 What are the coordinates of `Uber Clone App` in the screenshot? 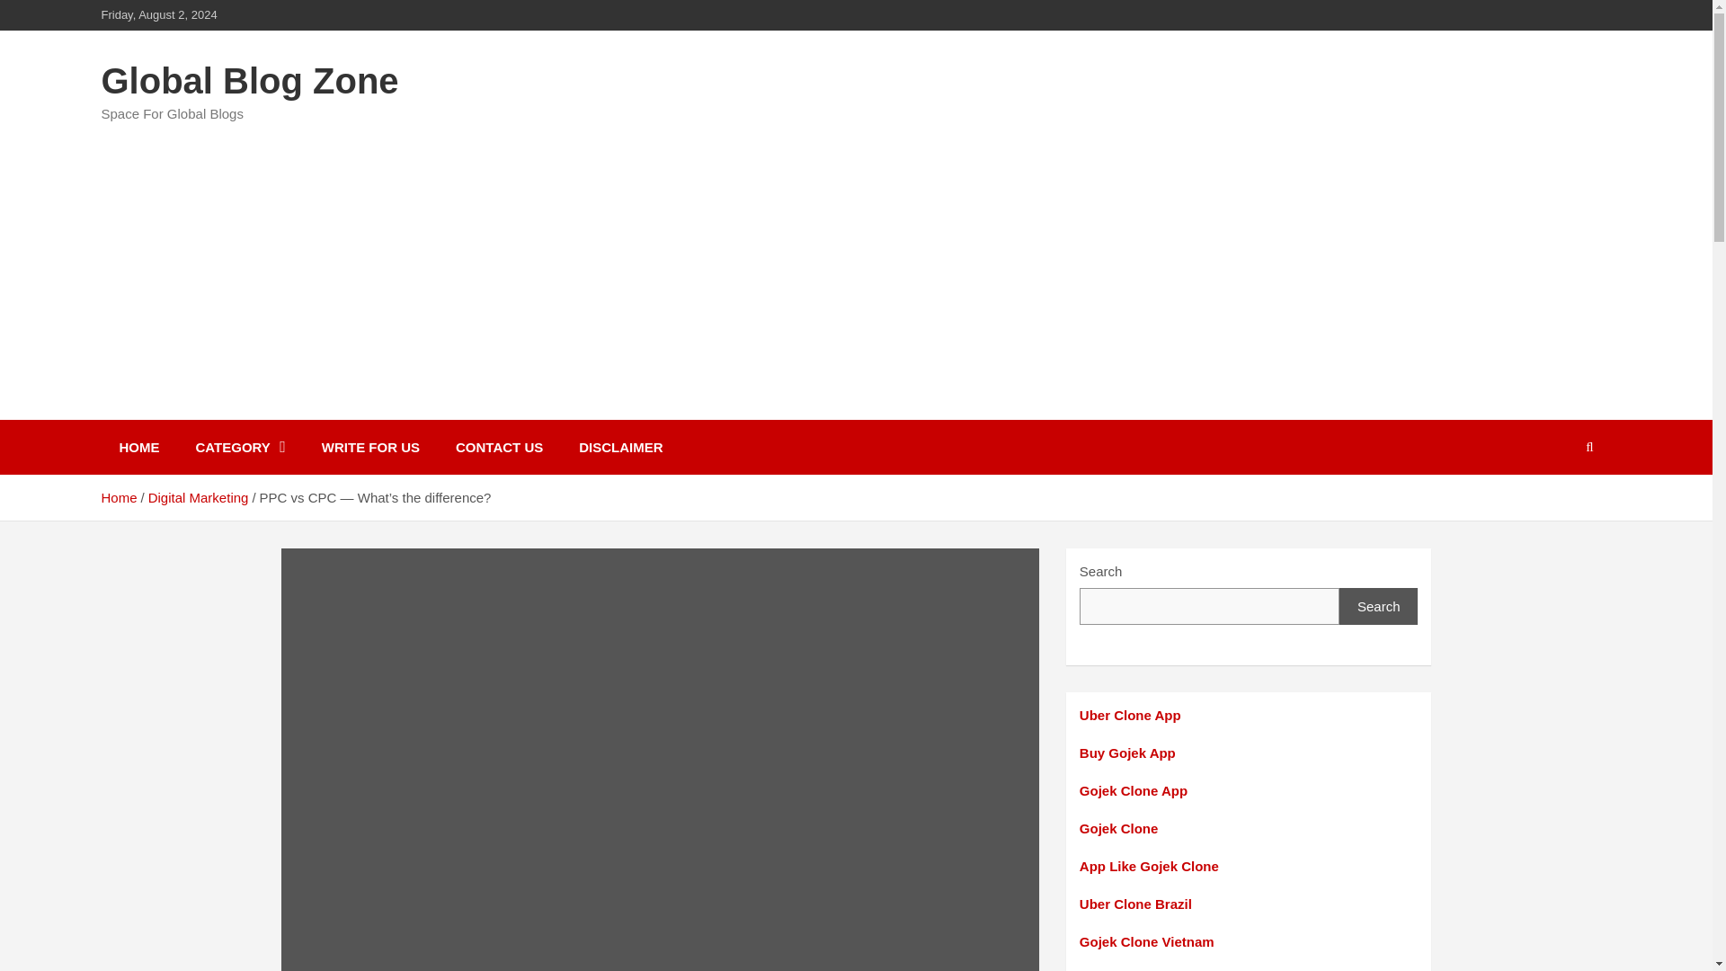 It's located at (1130, 715).